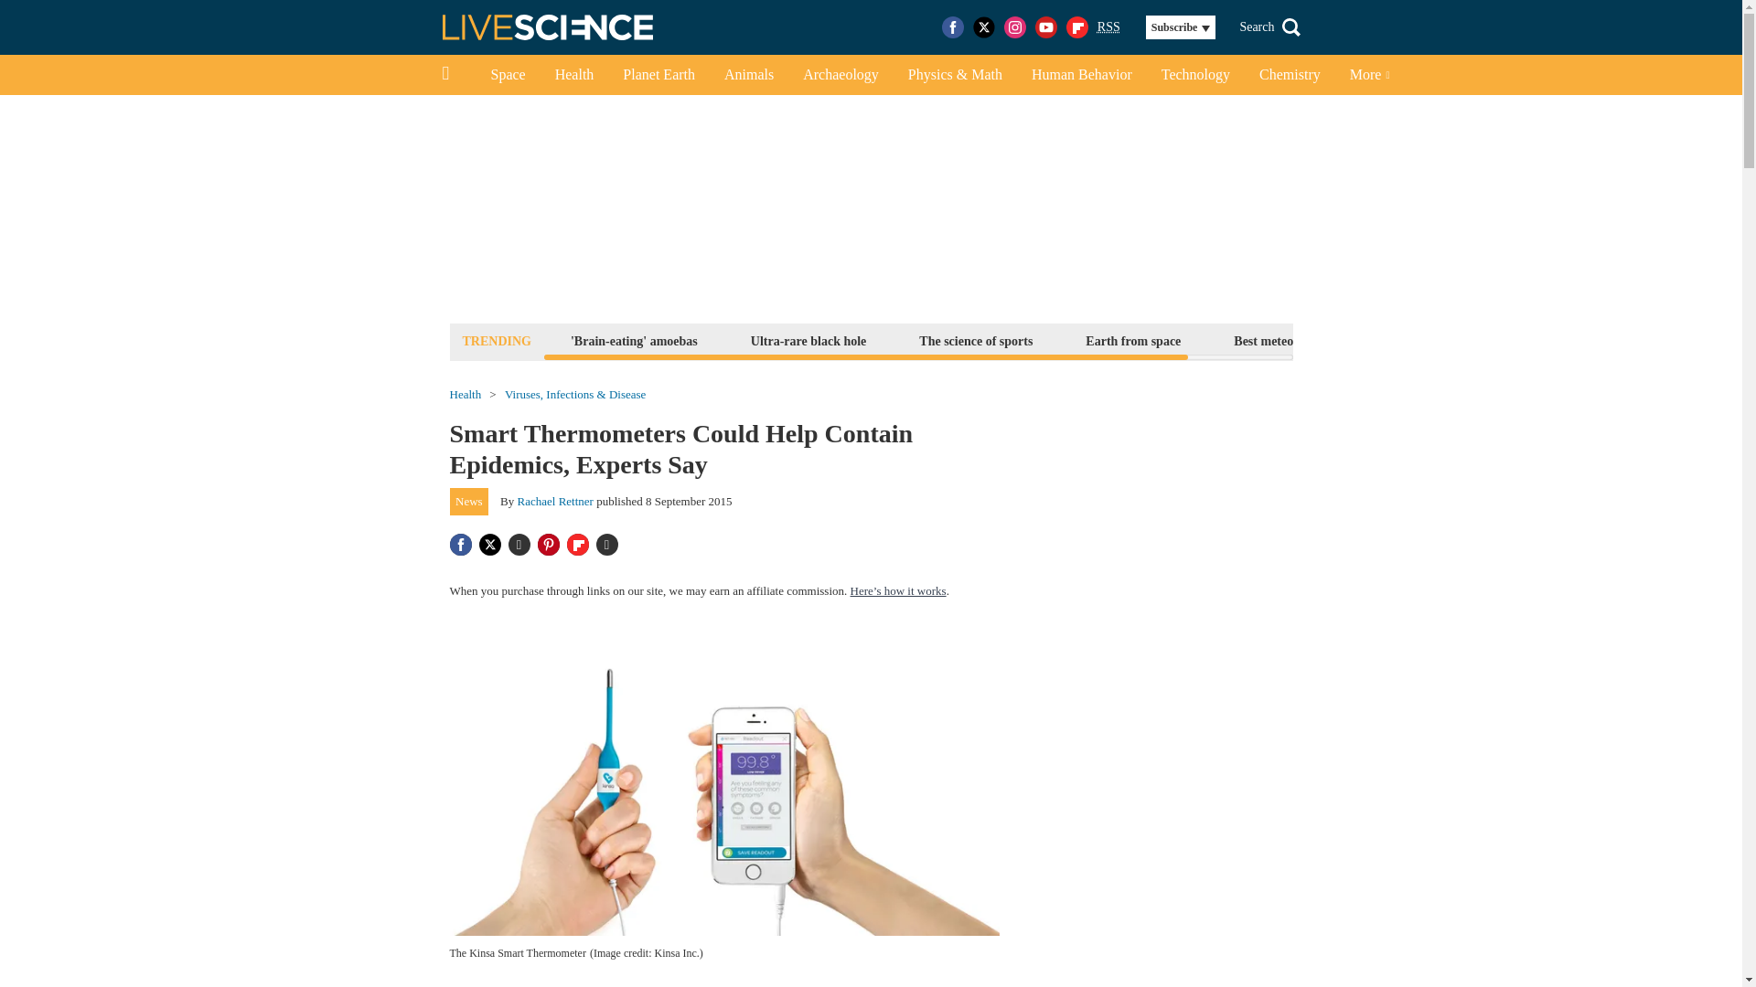  I want to click on Best meteor showers of 2024, so click(1311, 340).